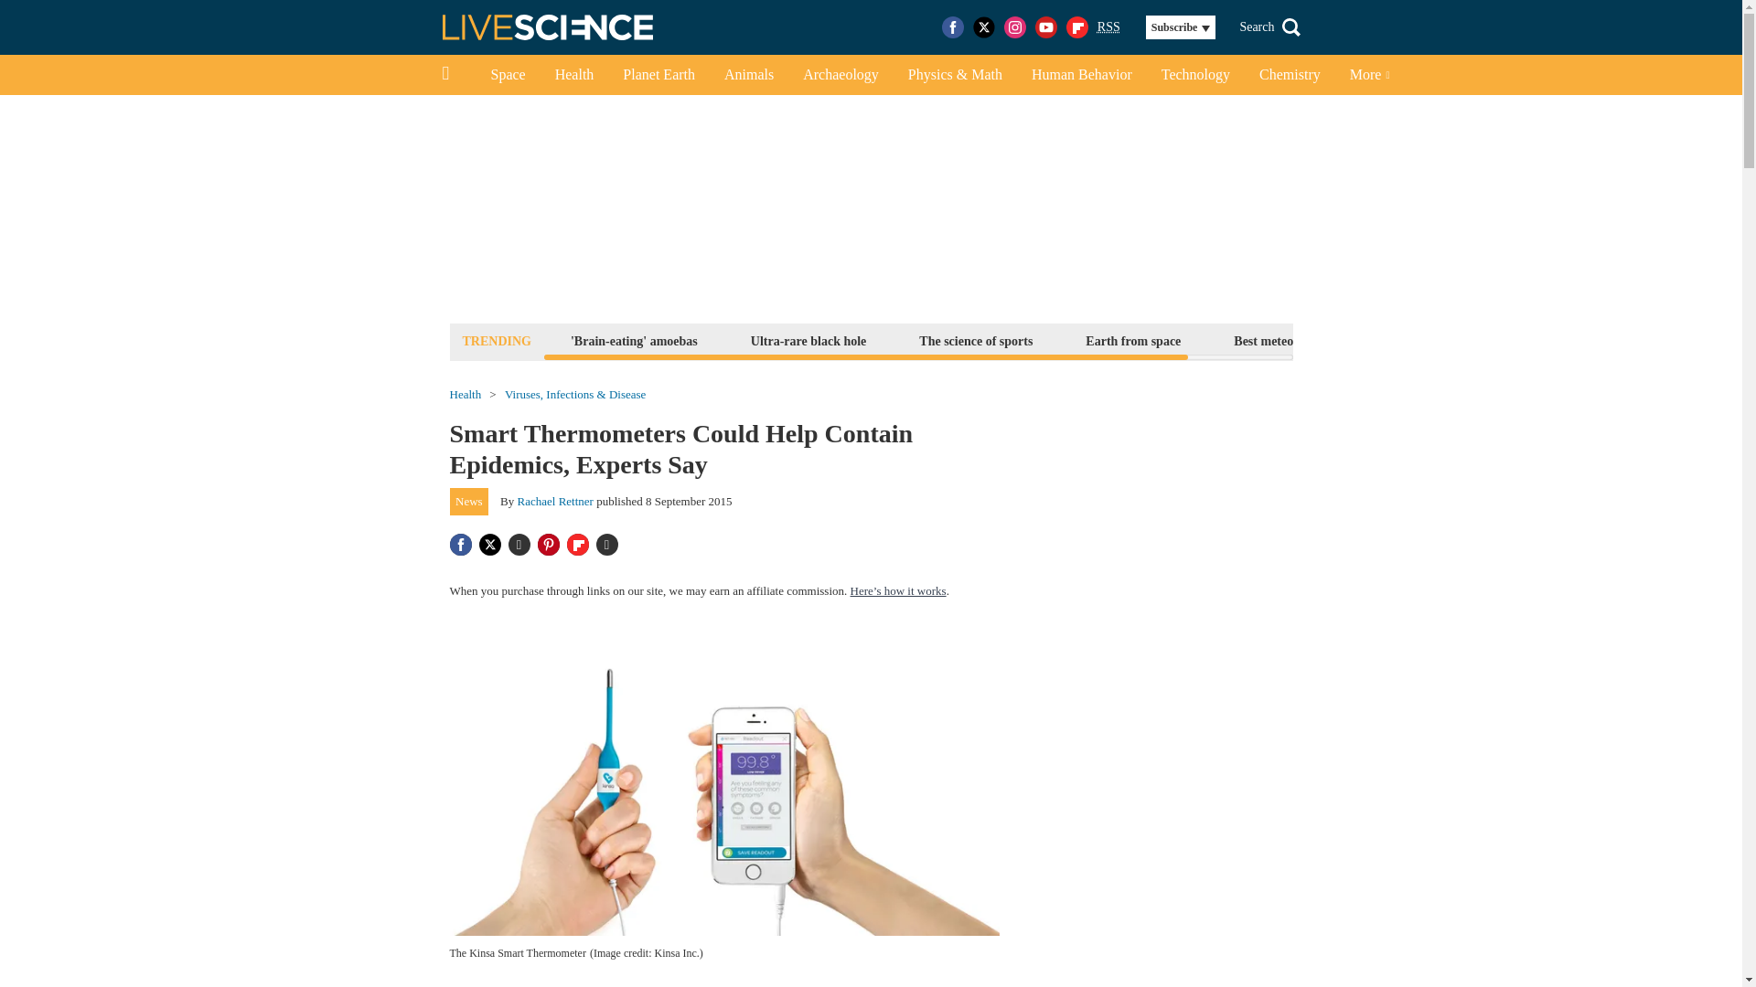  I want to click on Best meteor showers of 2024, so click(1311, 340).